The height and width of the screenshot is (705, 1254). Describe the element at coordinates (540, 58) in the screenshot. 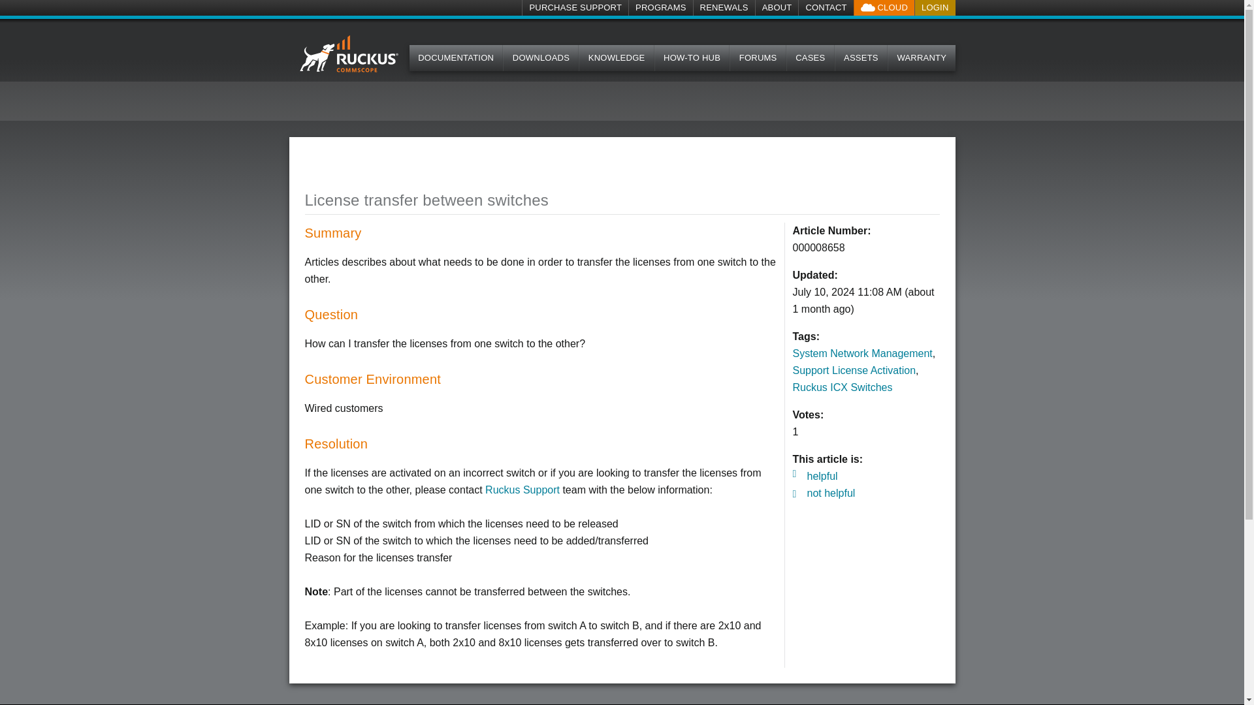

I see `DOWNLOADS` at that location.